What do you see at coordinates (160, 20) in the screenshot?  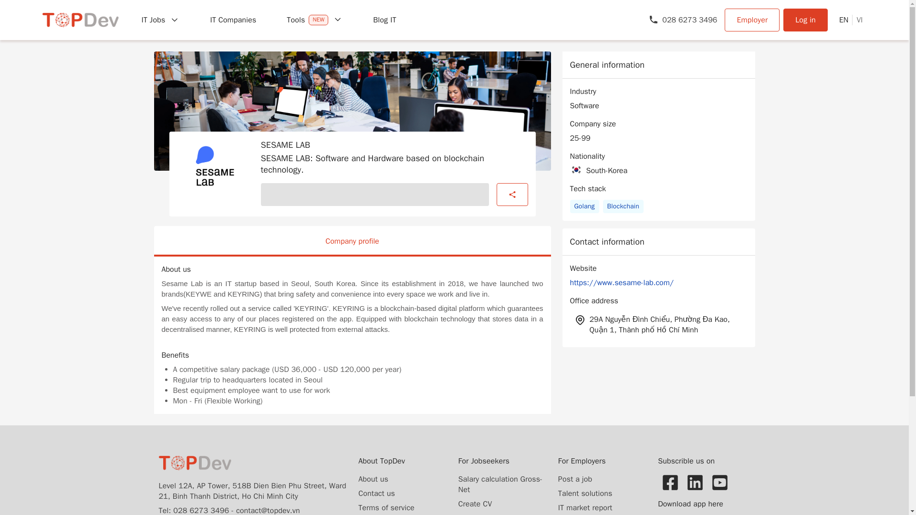 I see `IT Jobs` at bounding box center [160, 20].